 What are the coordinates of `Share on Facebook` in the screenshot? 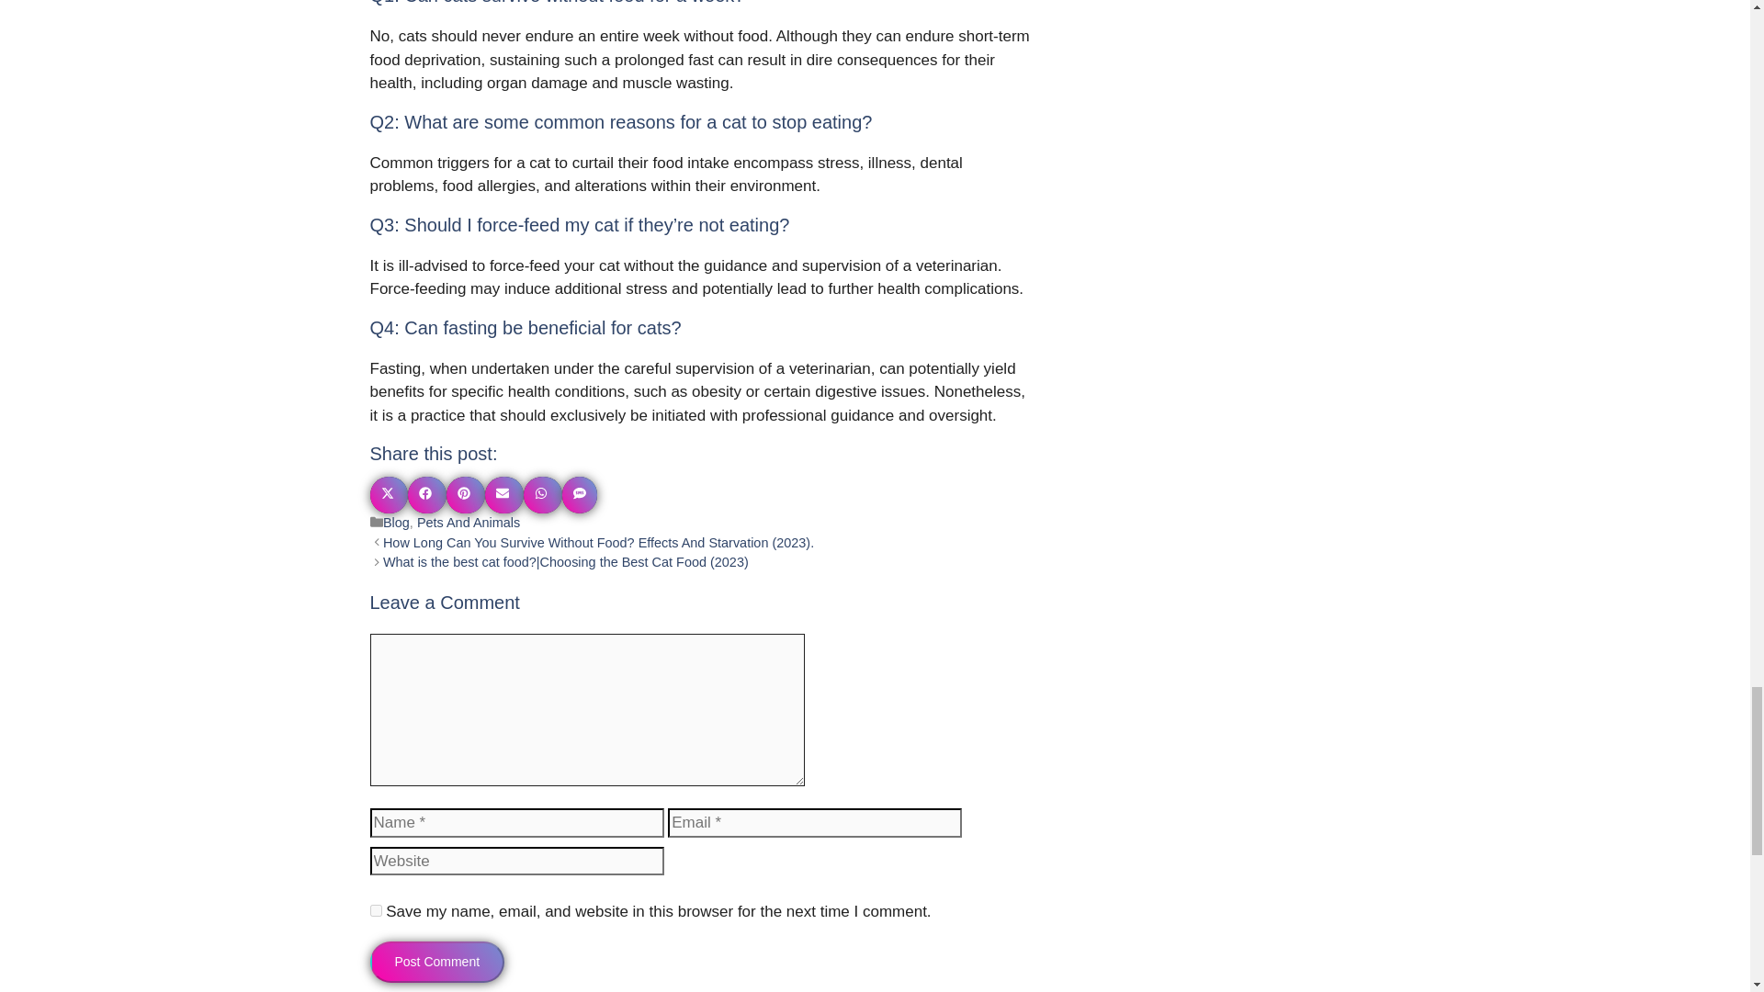 It's located at (426, 495).